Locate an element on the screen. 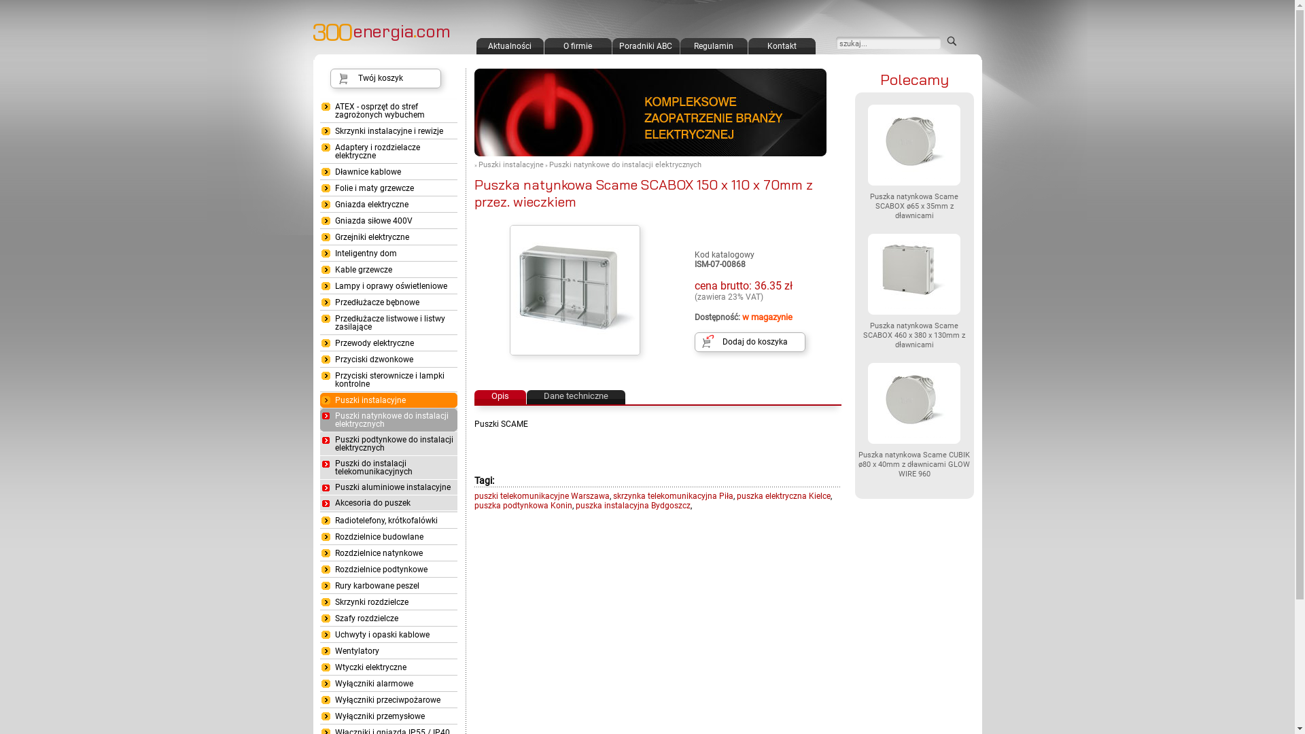 The height and width of the screenshot is (734, 1305). Kable grzewcze is located at coordinates (388, 270).